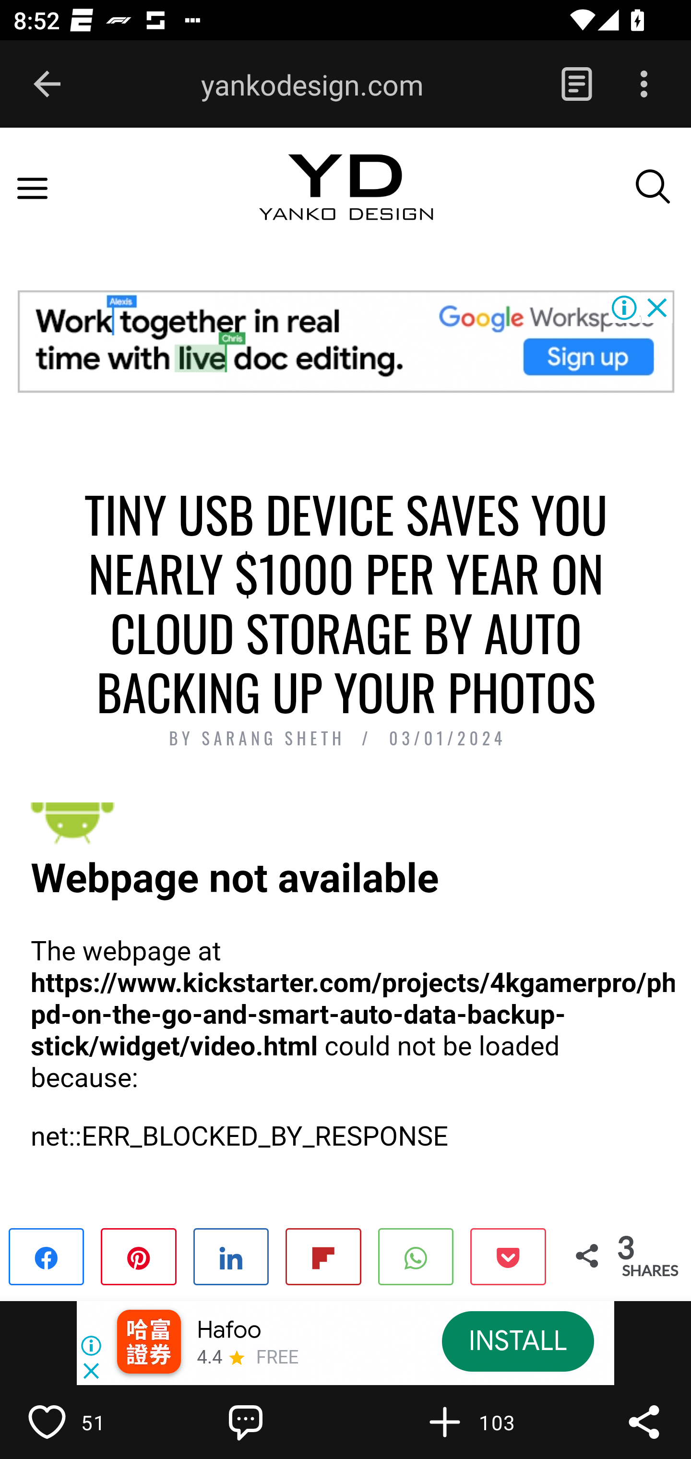  Describe the element at coordinates (345, 203) in the screenshot. I see `Yanko Design - Modern Industrial Design News` at that location.